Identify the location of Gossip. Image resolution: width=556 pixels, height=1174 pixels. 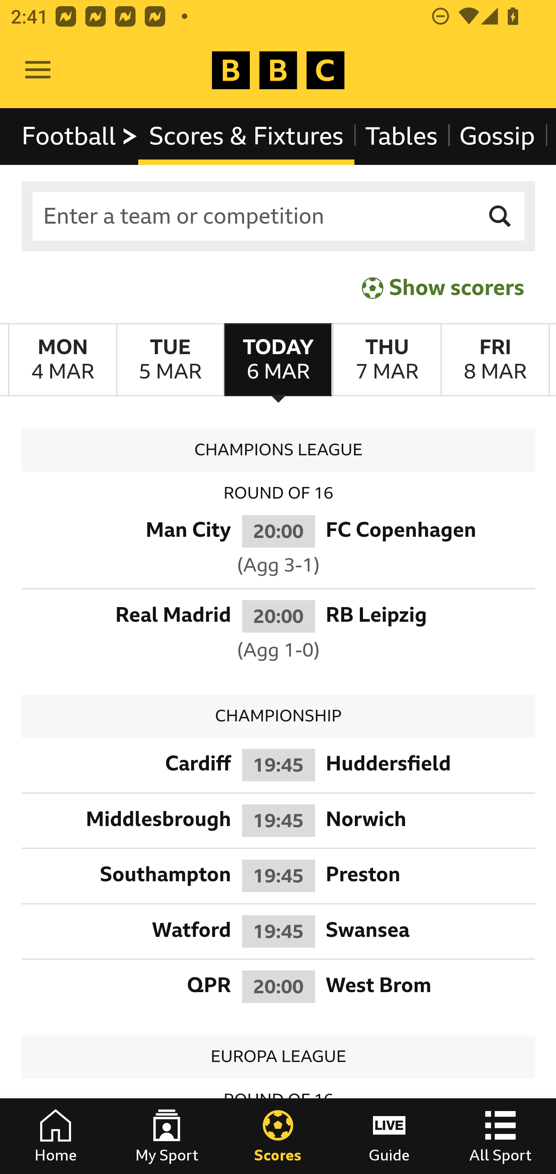
(497, 136).